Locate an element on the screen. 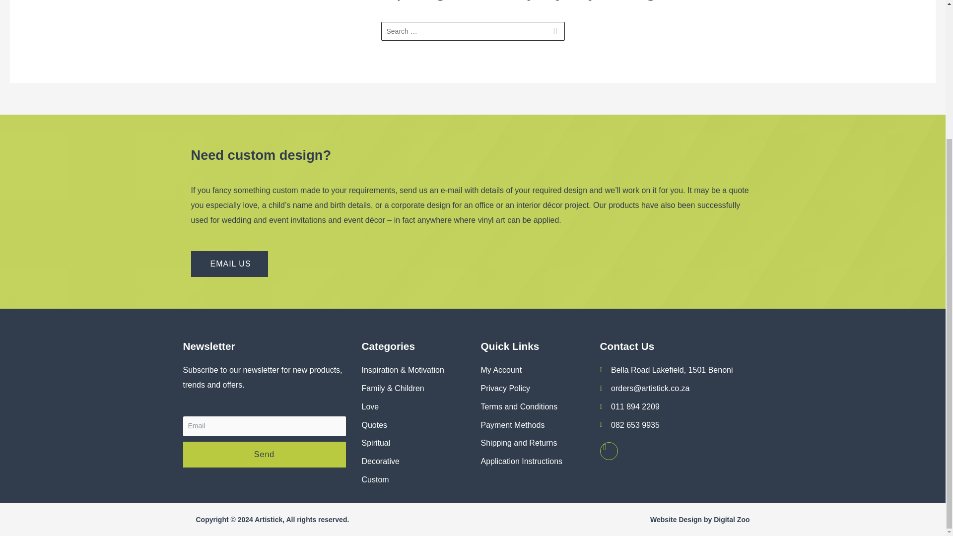 This screenshot has height=536, width=953. My Account is located at coordinates (532, 370).